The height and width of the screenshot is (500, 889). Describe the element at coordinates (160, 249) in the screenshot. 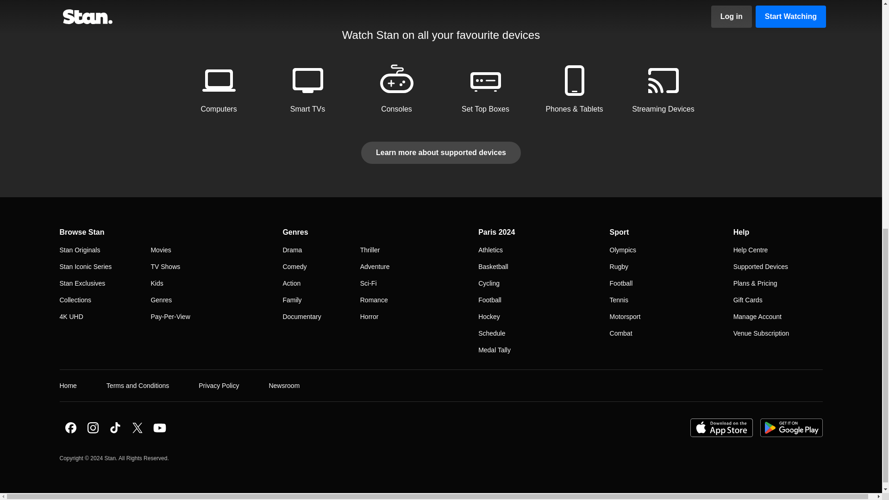

I see `Movies` at that location.